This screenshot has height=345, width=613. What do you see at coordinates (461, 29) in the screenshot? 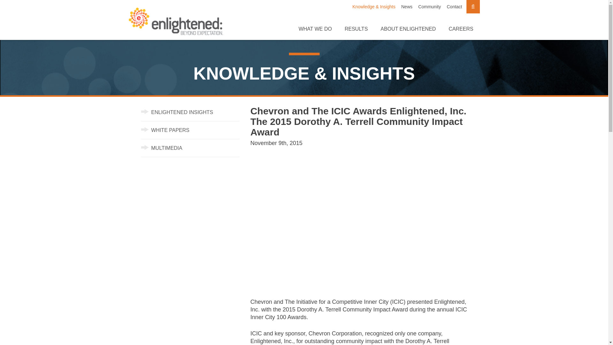
I see `CAREERS` at bounding box center [461, 29].